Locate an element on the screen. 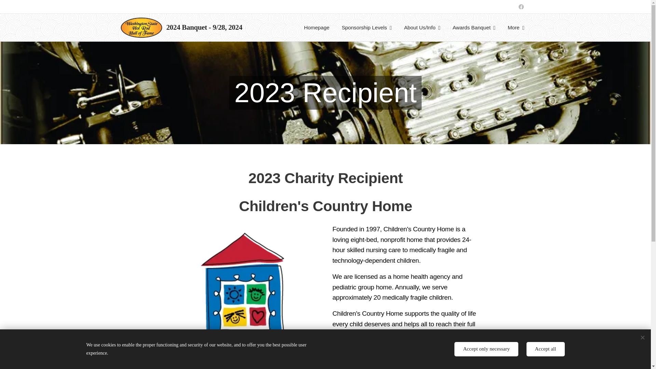 The image size is (656, 369). Homepage is located at coordinates (316, 27).